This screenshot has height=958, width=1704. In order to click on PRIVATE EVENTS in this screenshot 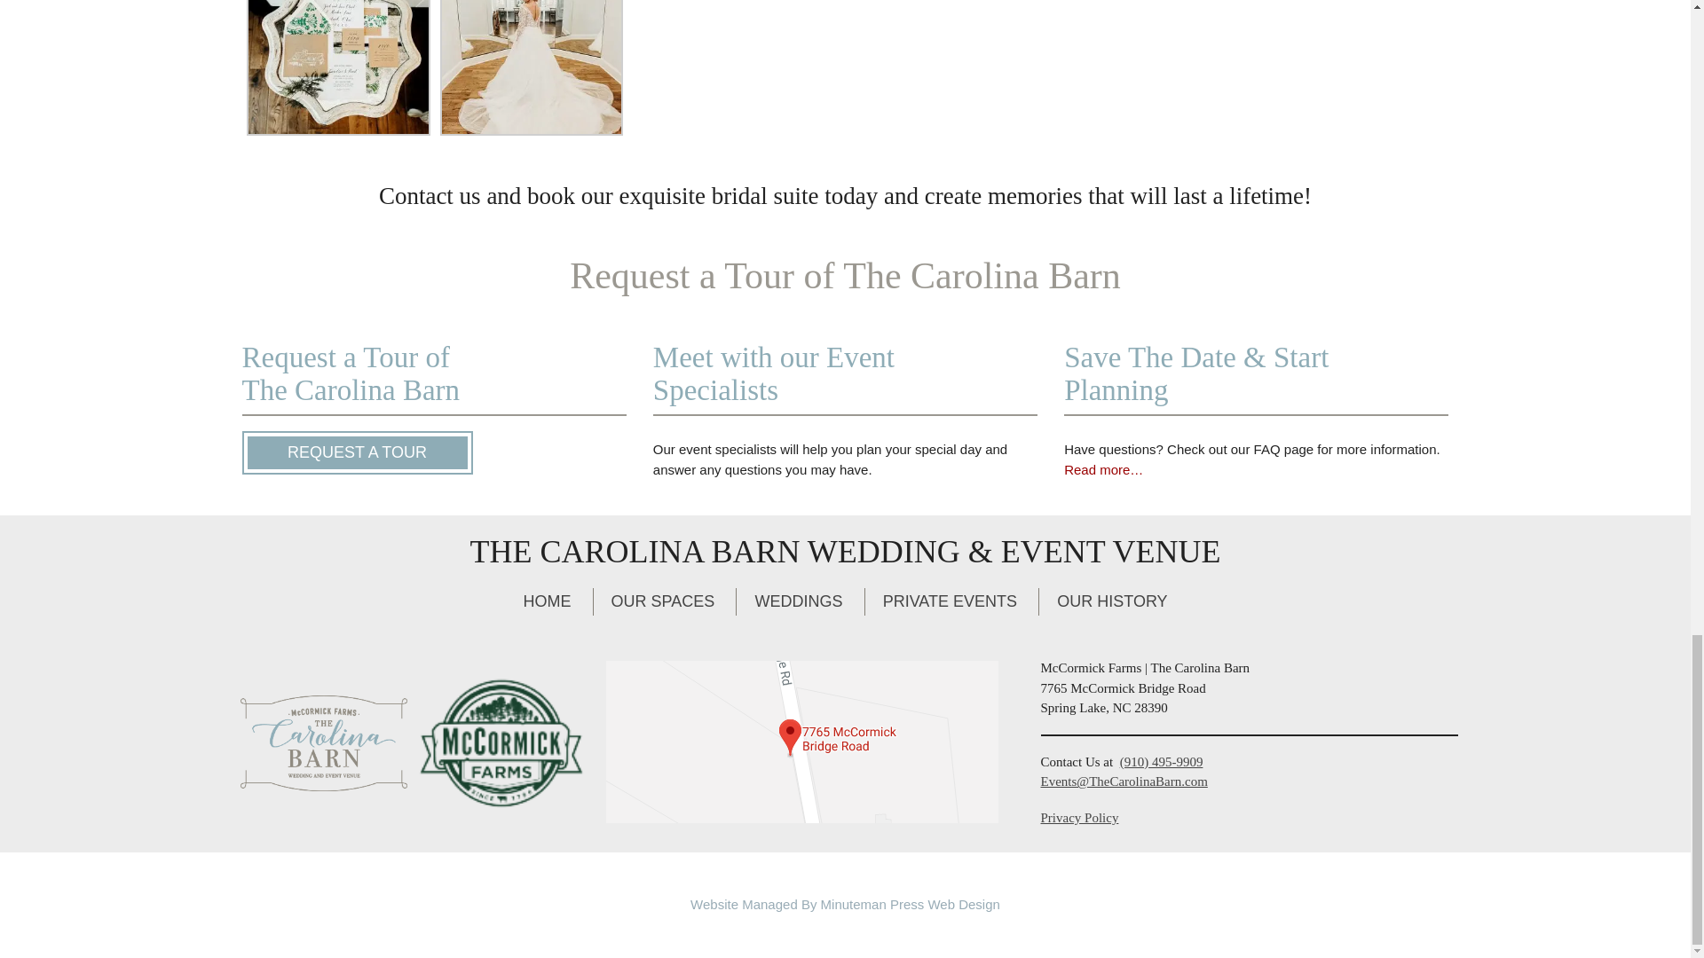, I will do `click(950, 601)`.